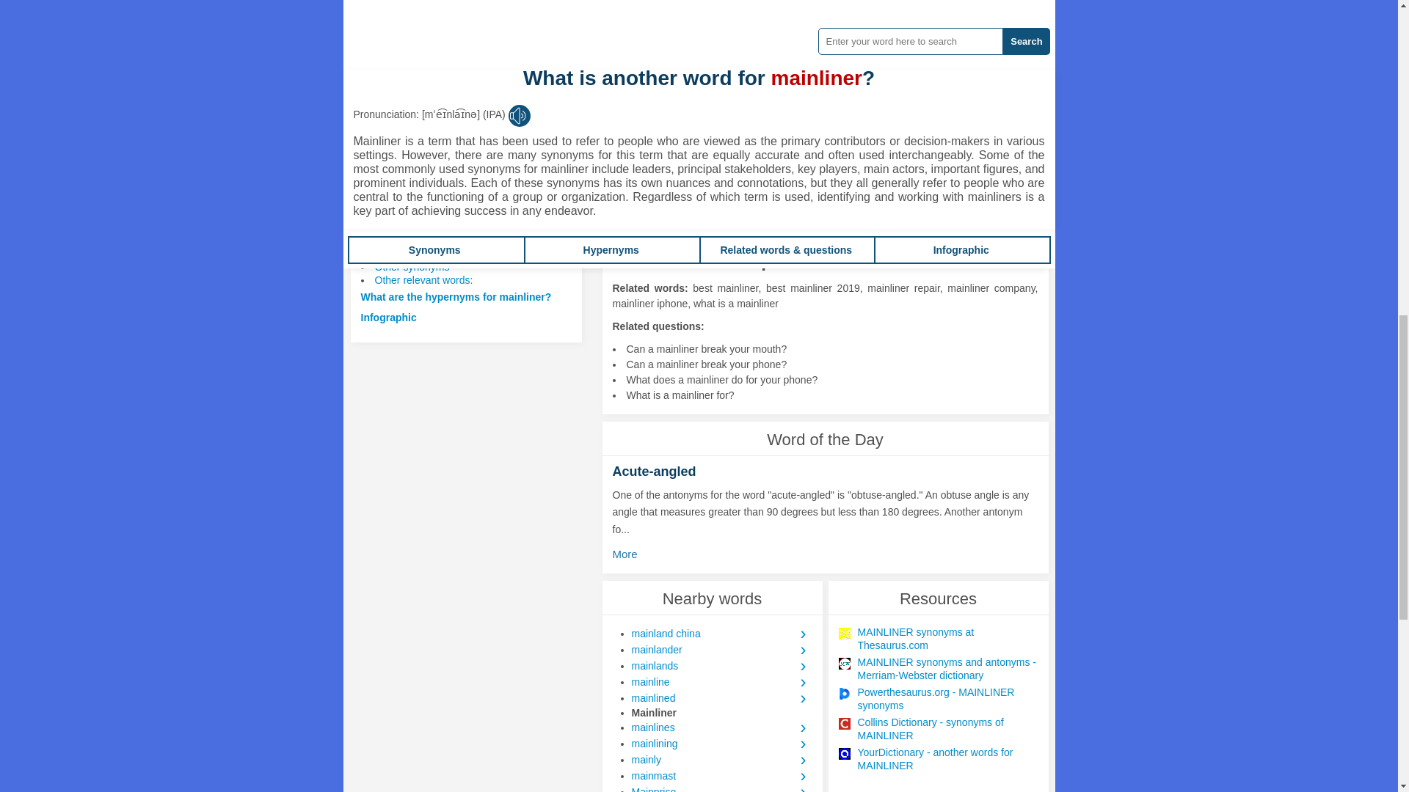 The width and height of the screenshot is (1409, 792). Describe the element at coordinates (655, 48) in the screenshot. I see `Synonyms for Mainliner` at that location.